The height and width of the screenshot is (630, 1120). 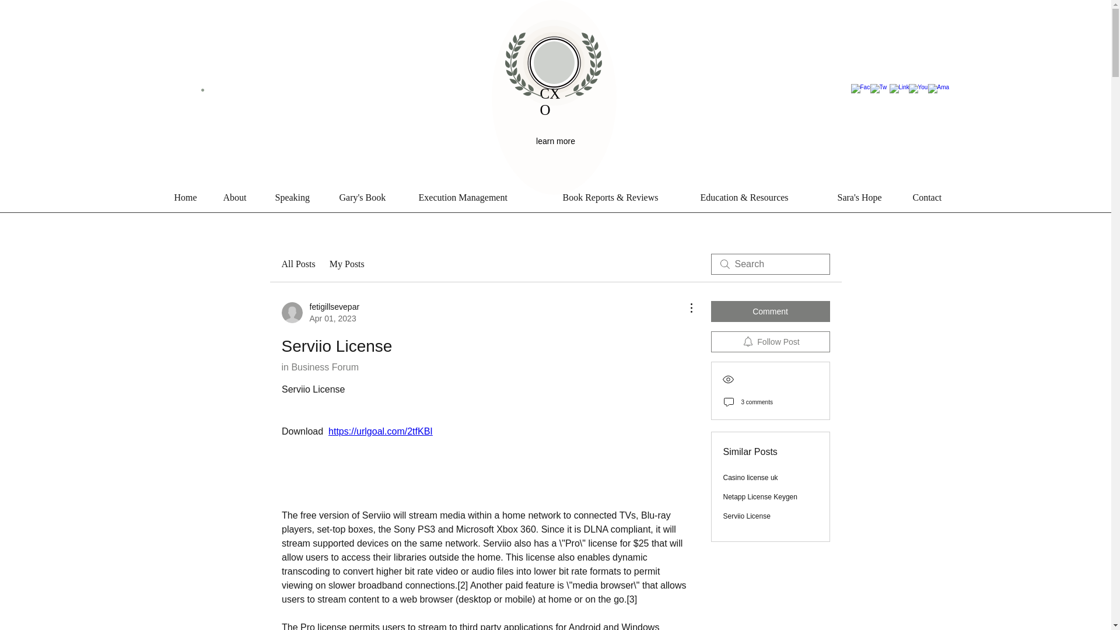 I want to click on Sara's Hope, so click(x=869, y=198).